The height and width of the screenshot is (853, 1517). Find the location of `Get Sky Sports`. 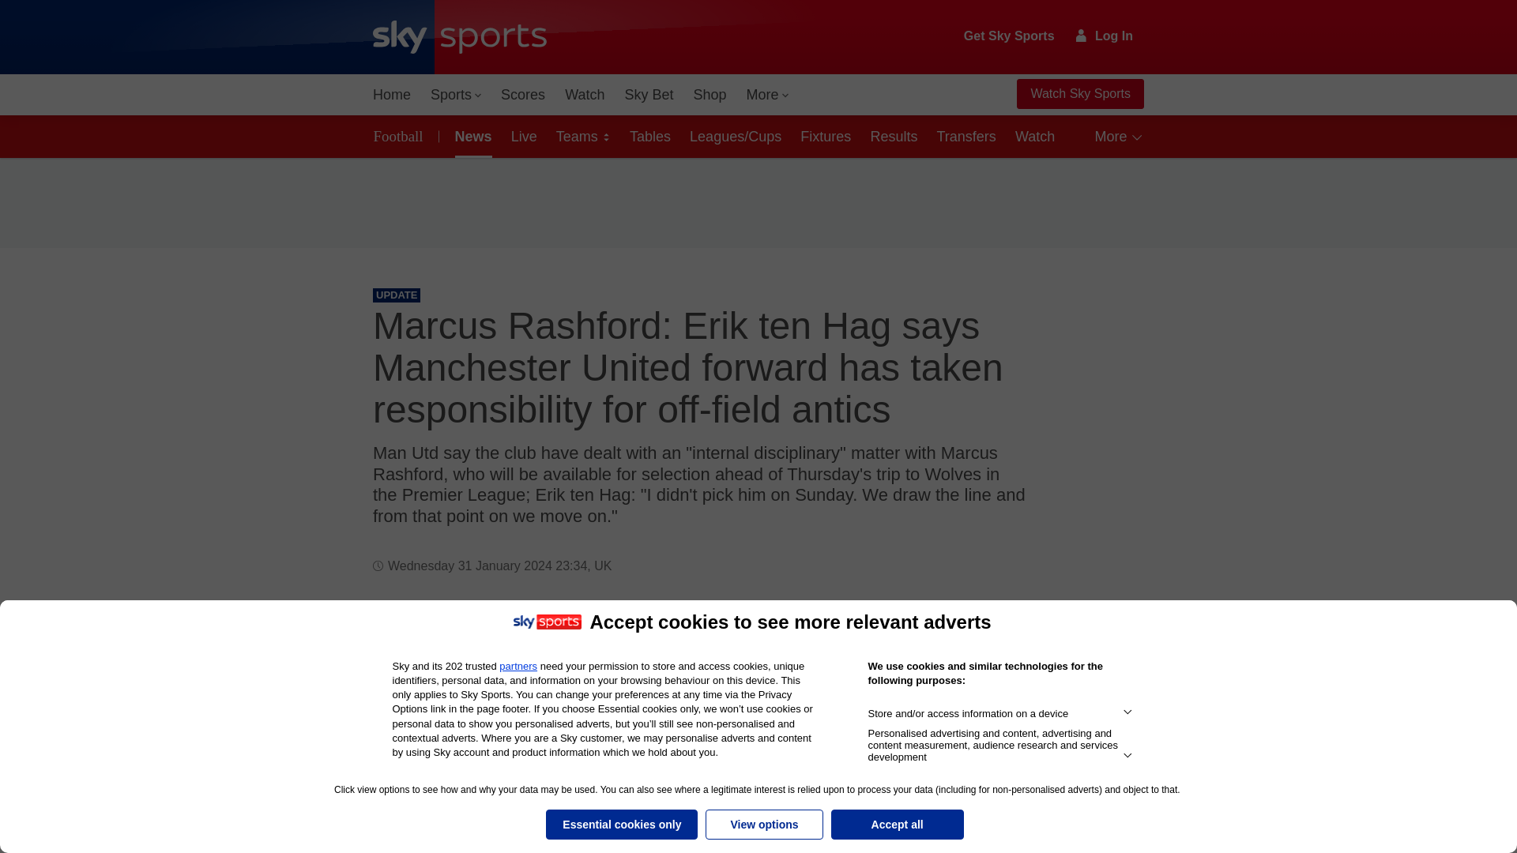

Get Sky Sports is located at coordinates (1010, 36).